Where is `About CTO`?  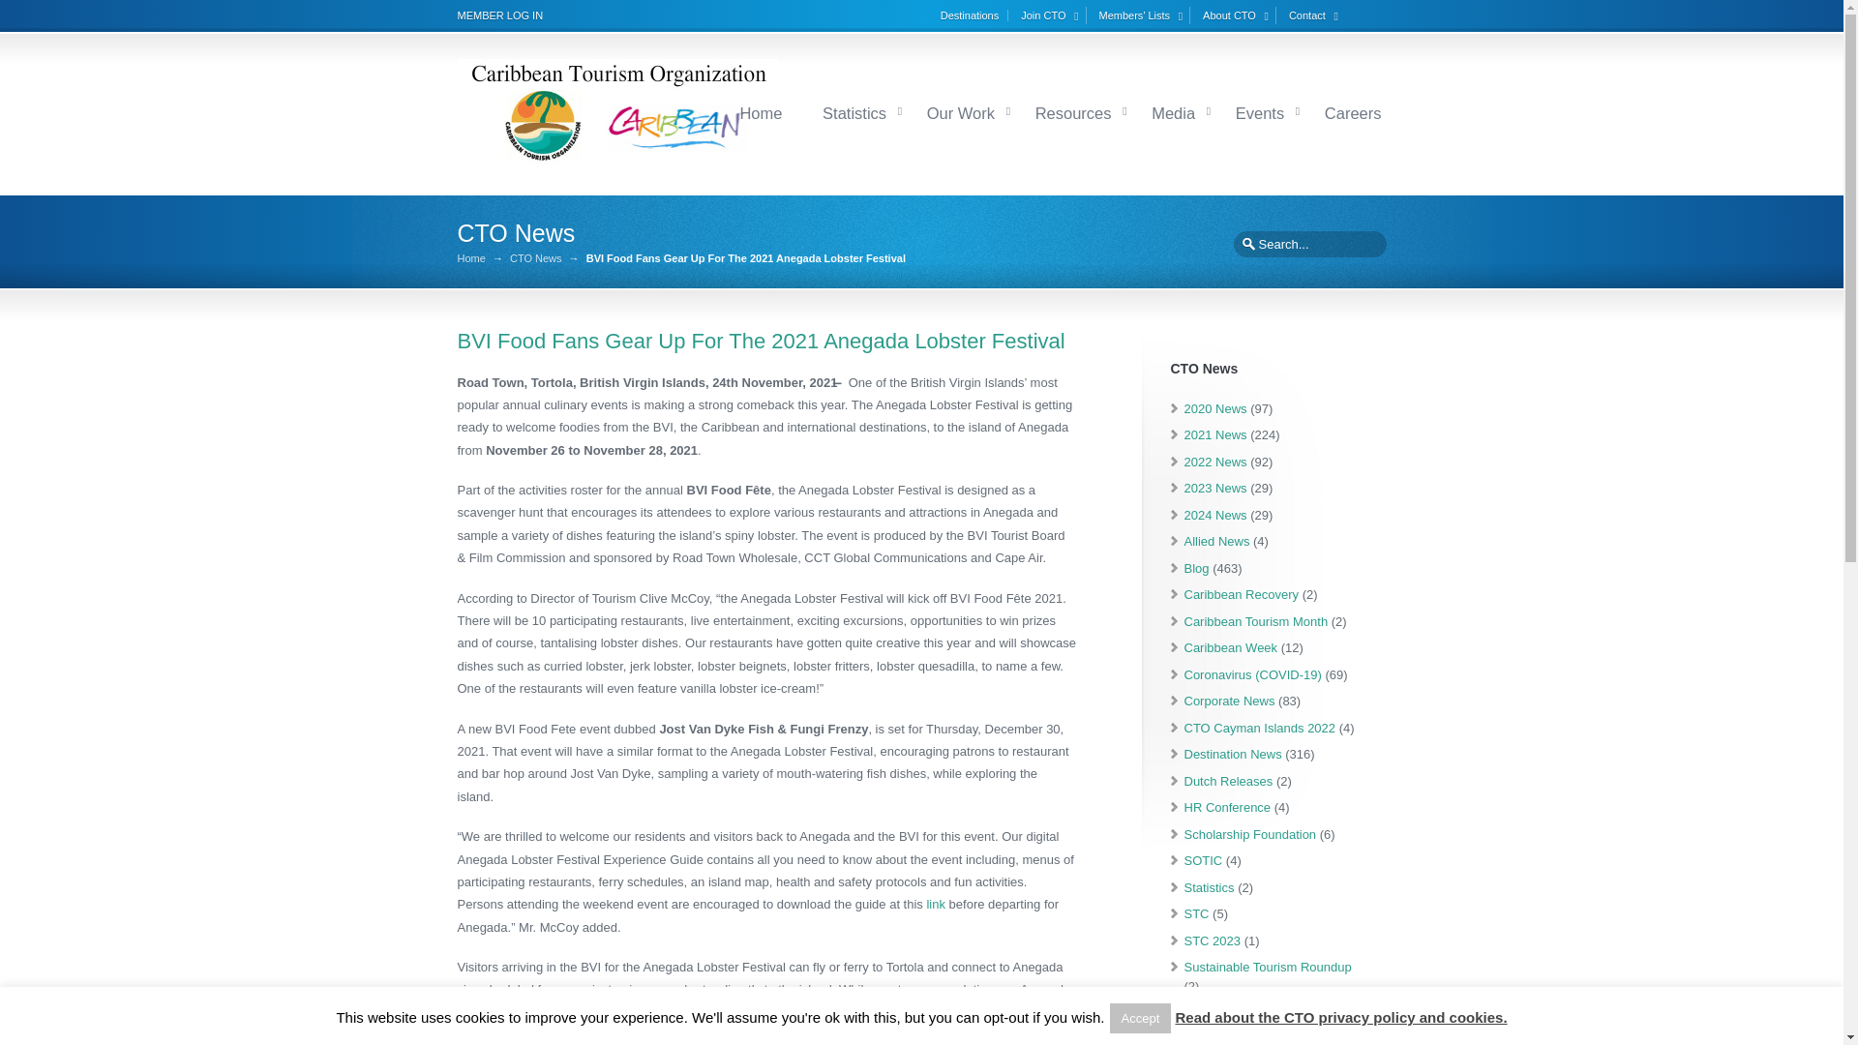 About CTO is located at coordinates (1239, 15).